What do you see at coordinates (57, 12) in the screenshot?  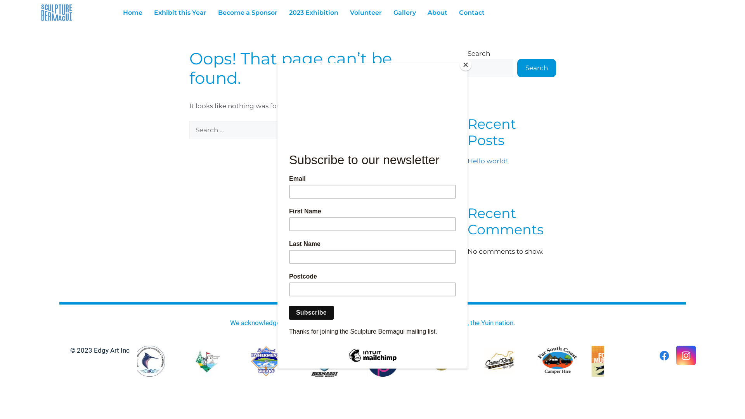 I see `SB Logo Small` at bounding box center [57, 12].